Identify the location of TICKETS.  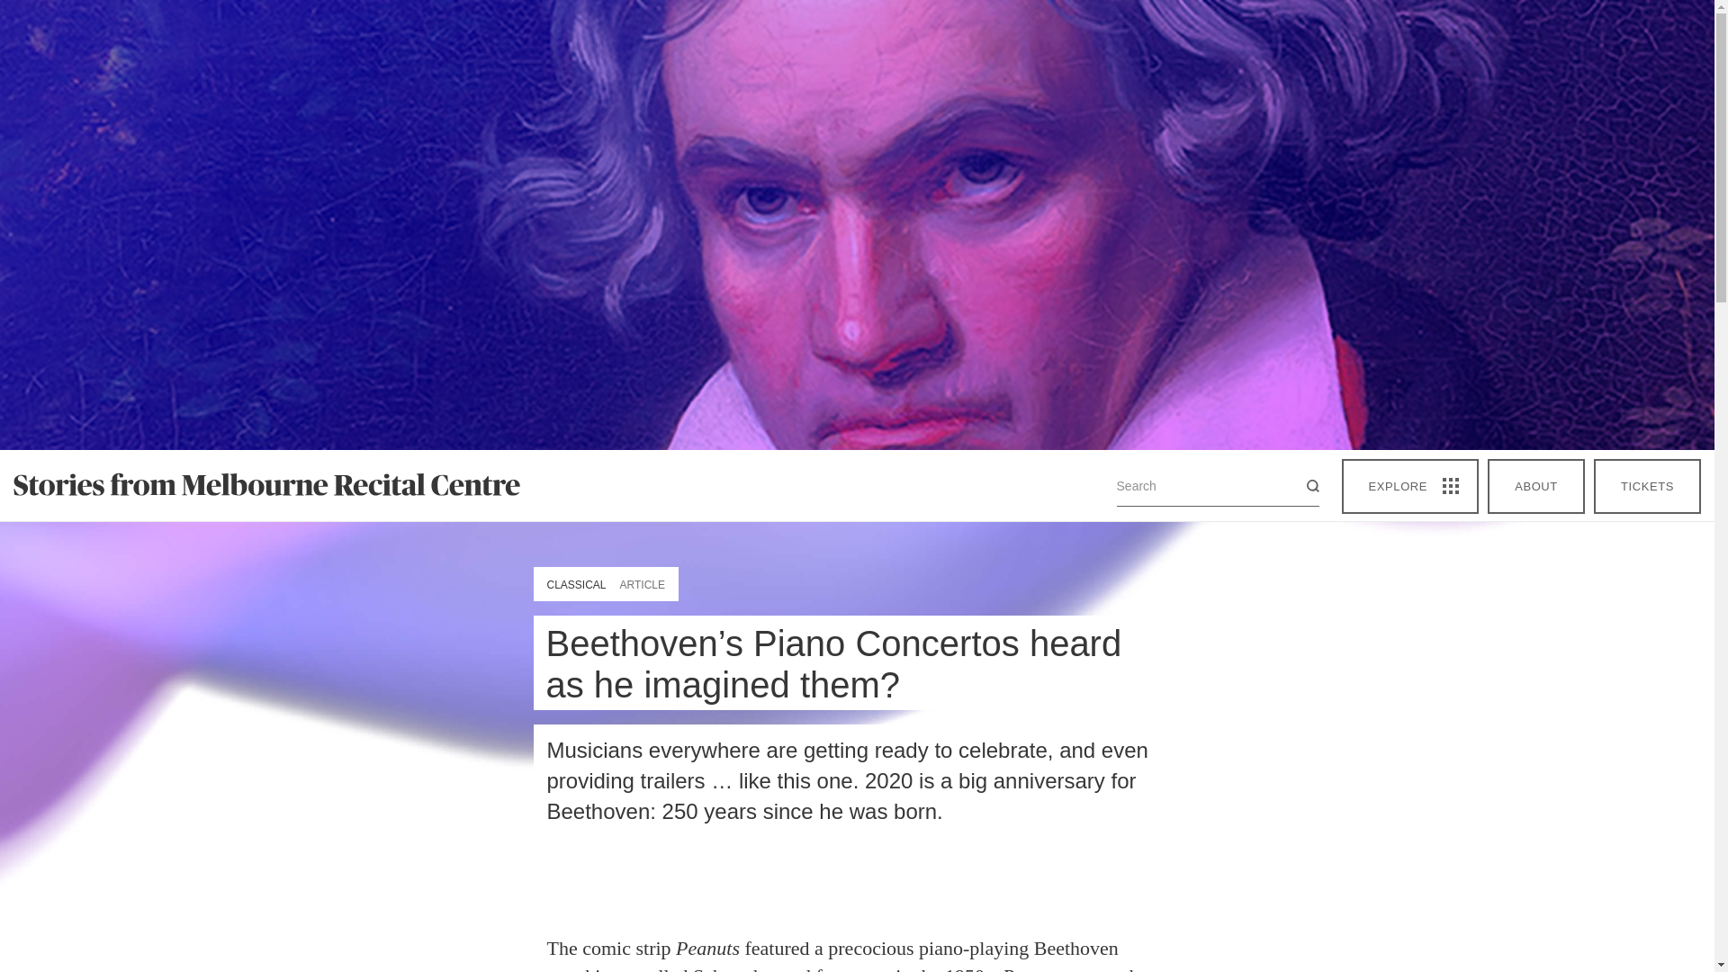
(1647, 486).